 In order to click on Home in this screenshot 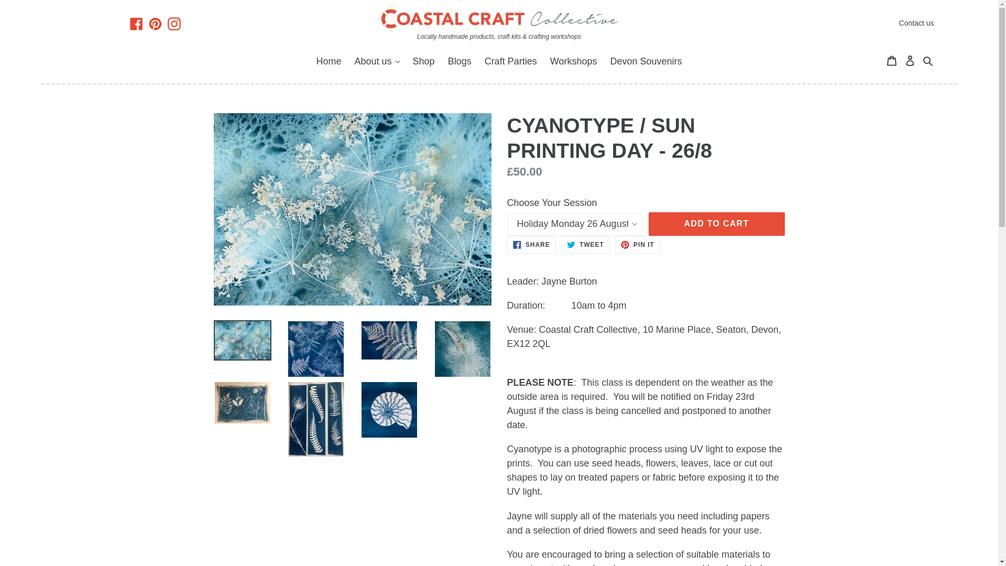, I will do `click(328, 62)`.